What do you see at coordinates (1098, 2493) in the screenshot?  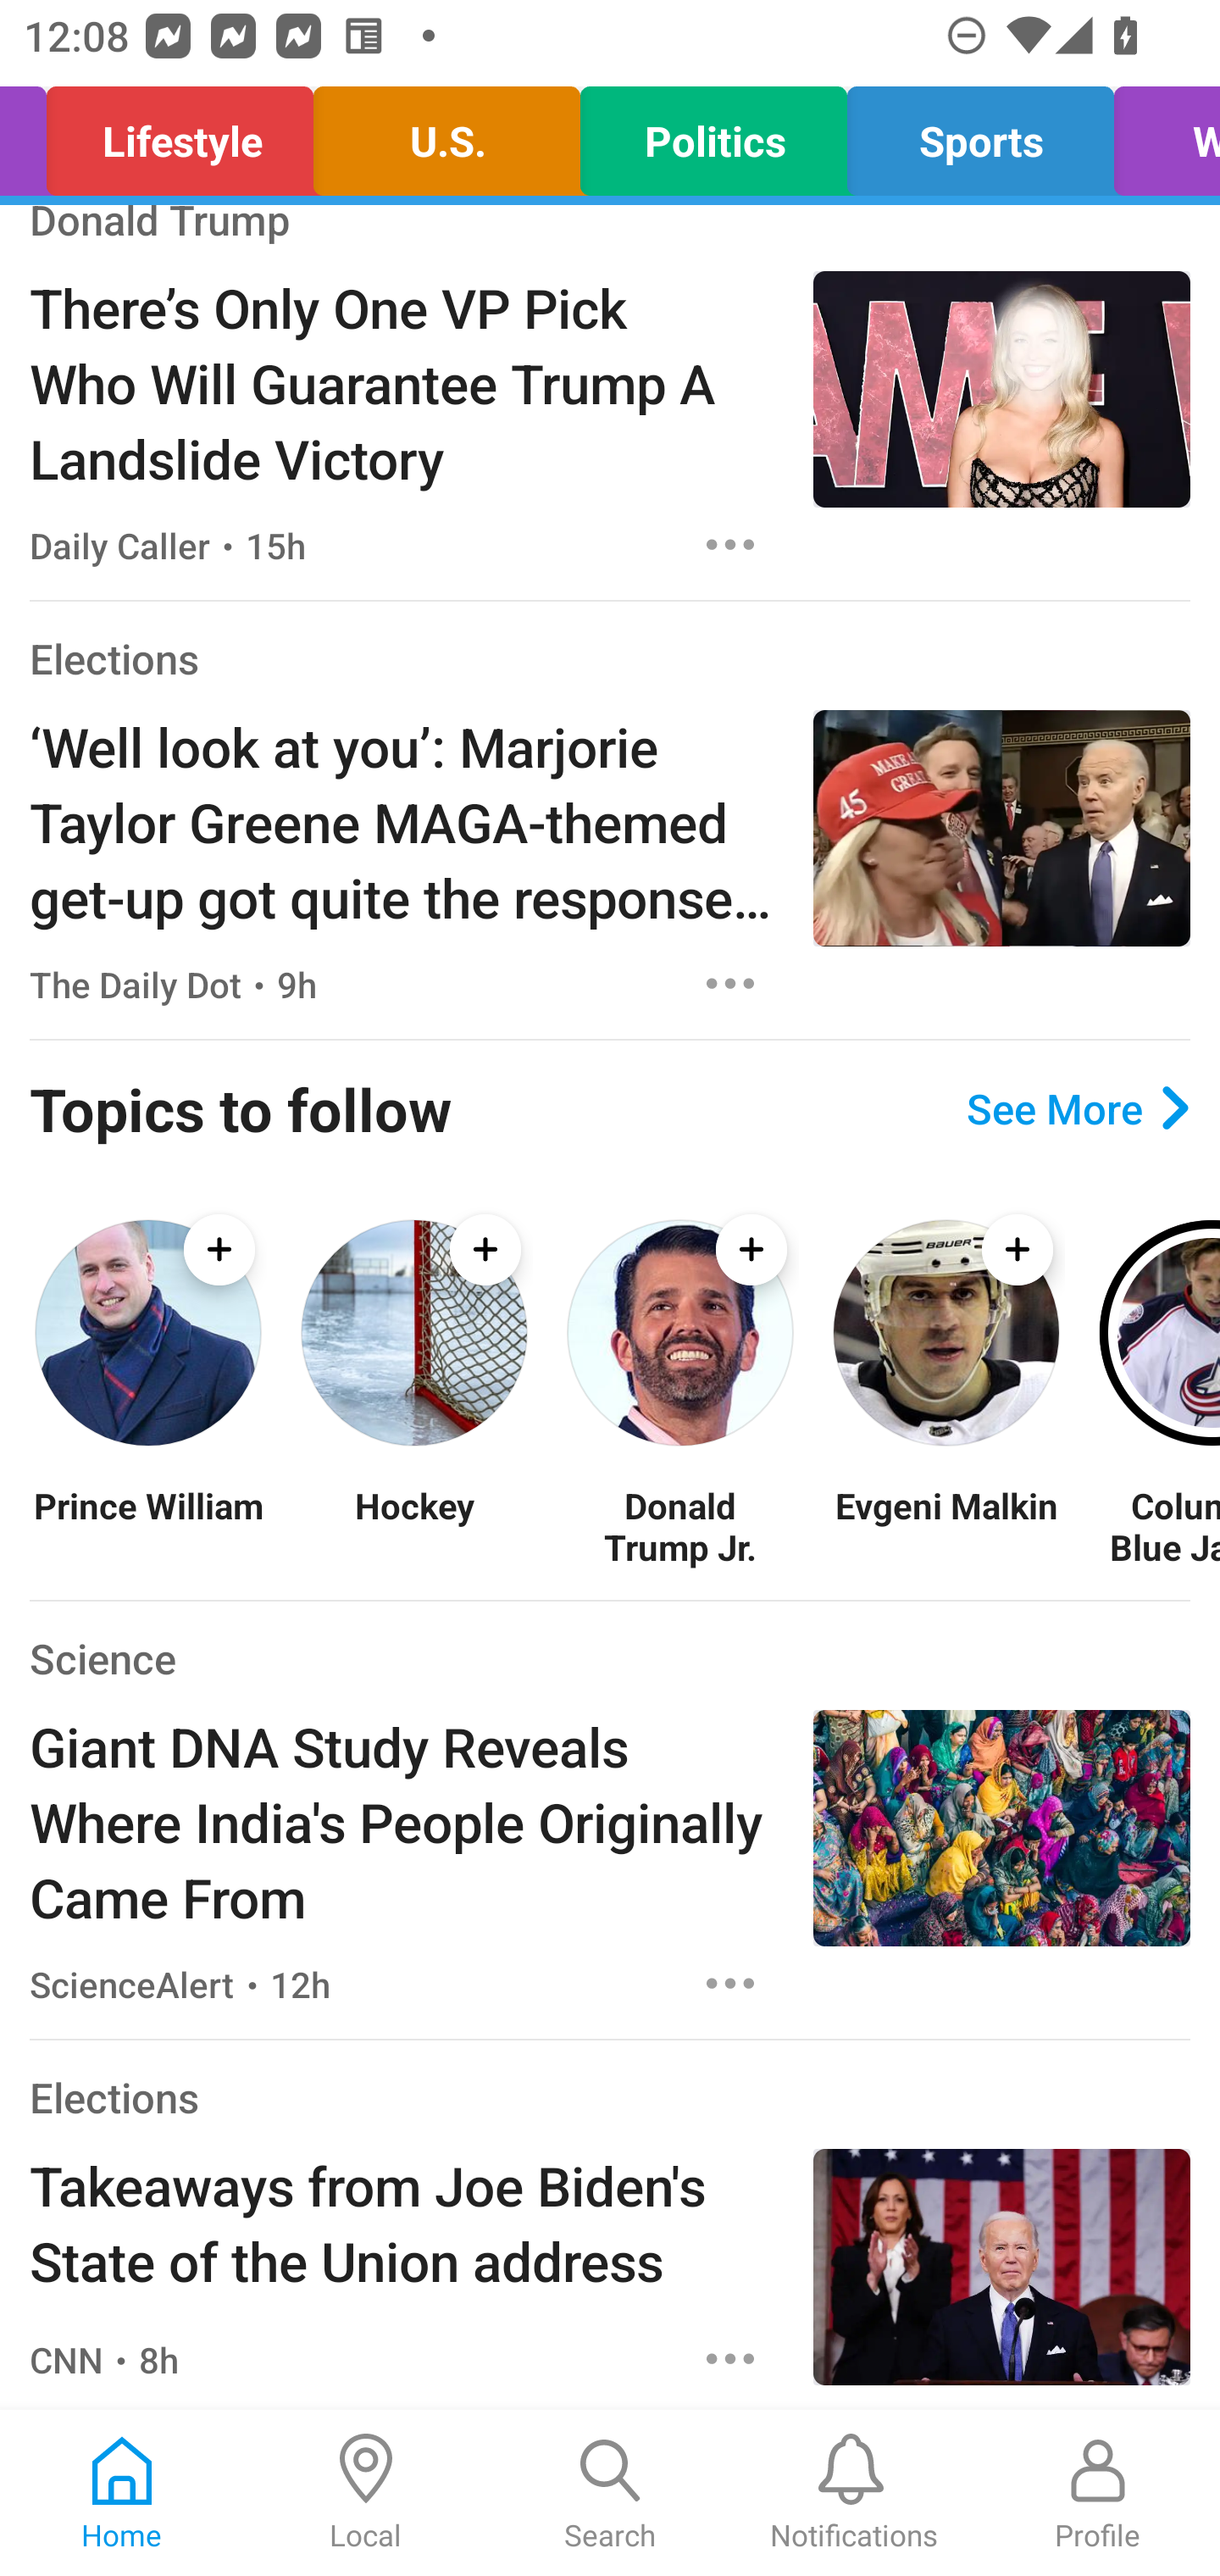 I see `Profile` at bounding box center [1098, 2493].